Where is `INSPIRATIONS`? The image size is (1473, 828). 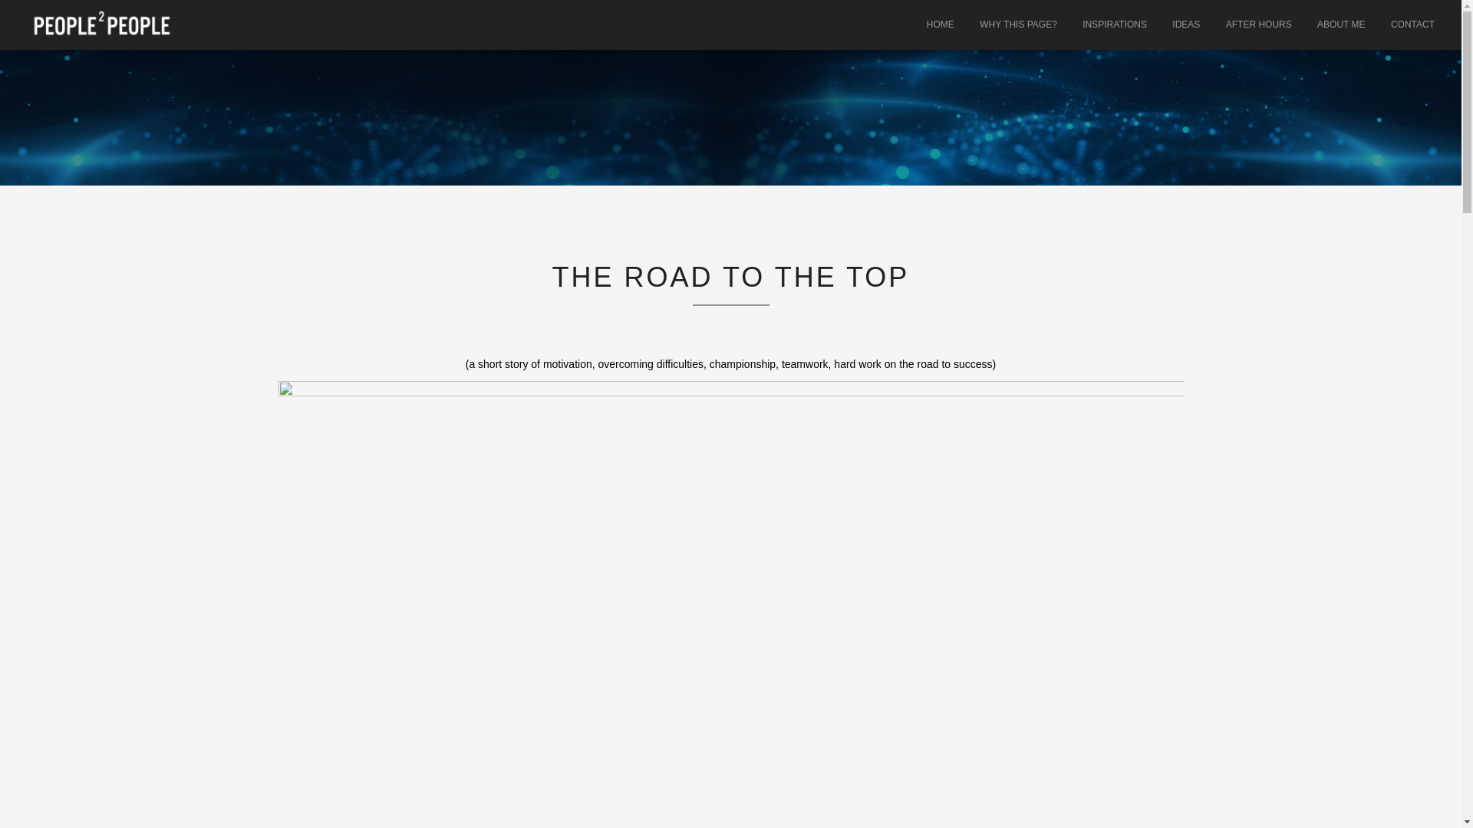 INSPIRATIONS is located at coordinates (1114, 25).